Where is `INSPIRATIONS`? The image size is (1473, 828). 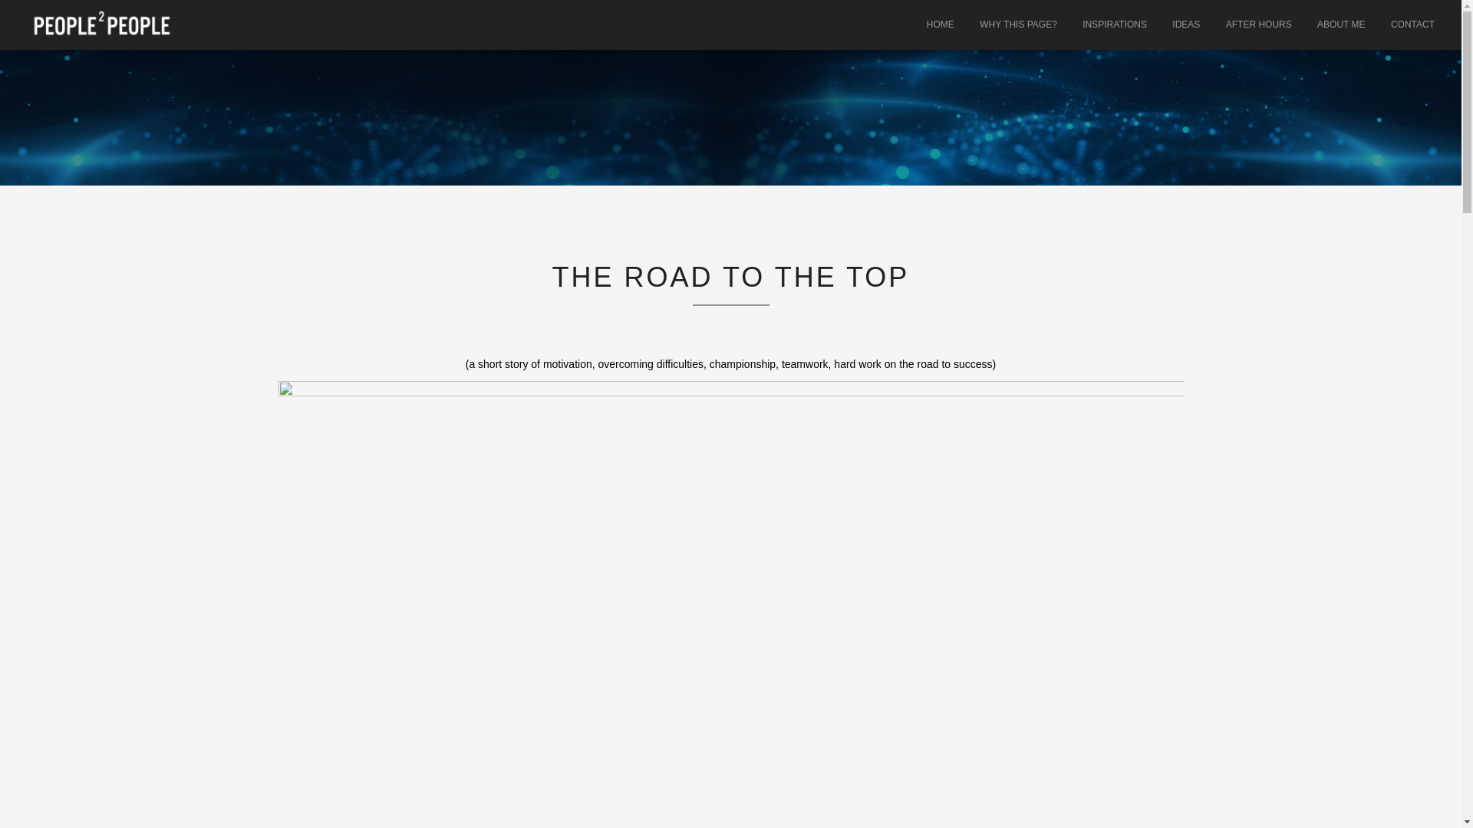 INSPIRATIONS is located at coordinates (1114, 25).